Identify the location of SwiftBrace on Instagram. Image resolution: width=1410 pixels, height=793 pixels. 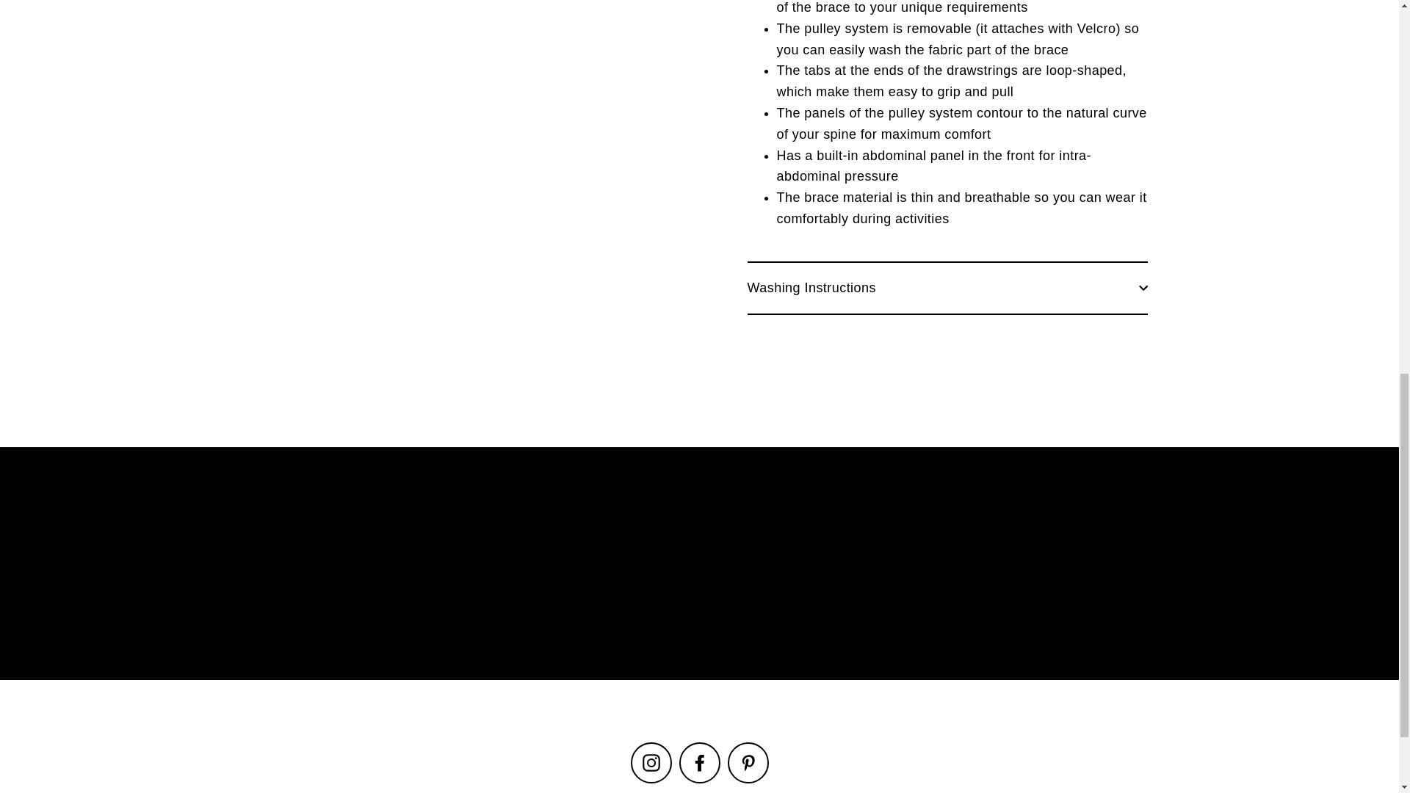
(651, 762).